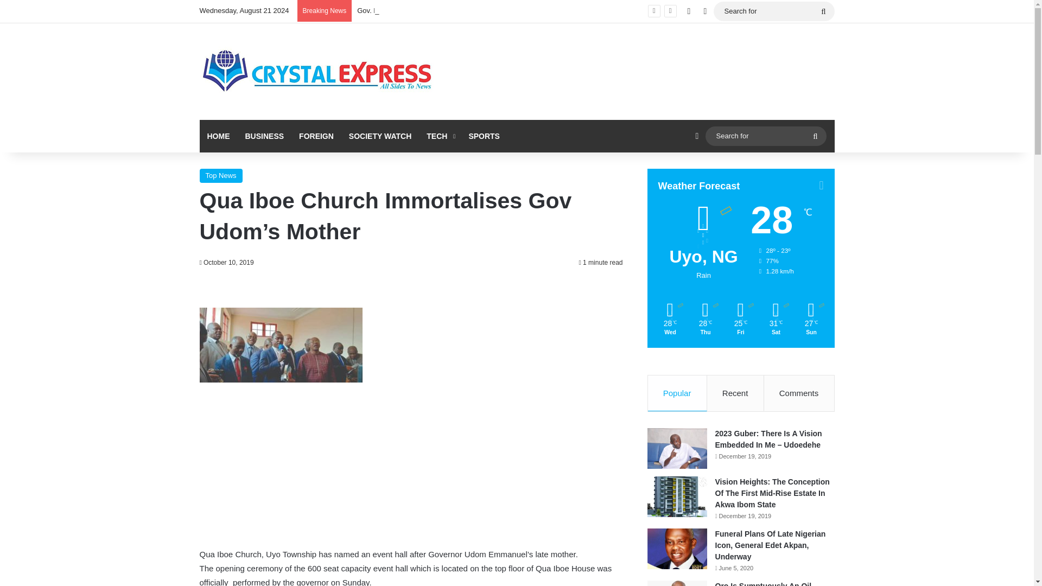 This screenshot has width=1042, height=586. I want to click on Search for, so click(815, 136).